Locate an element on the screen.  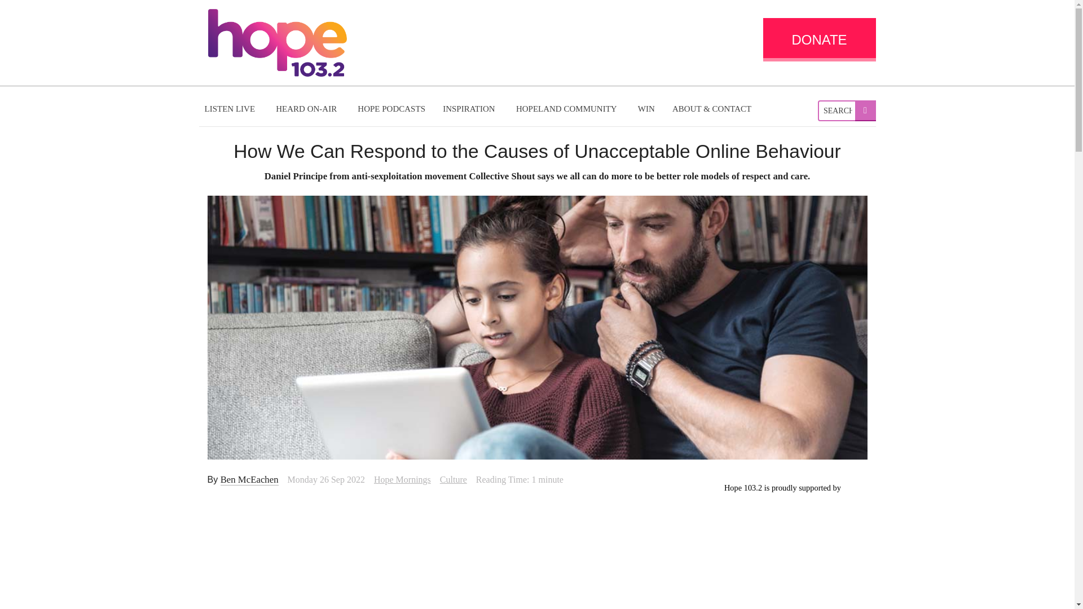
HEARD ON-AIR is located at coordinates (307, 109).